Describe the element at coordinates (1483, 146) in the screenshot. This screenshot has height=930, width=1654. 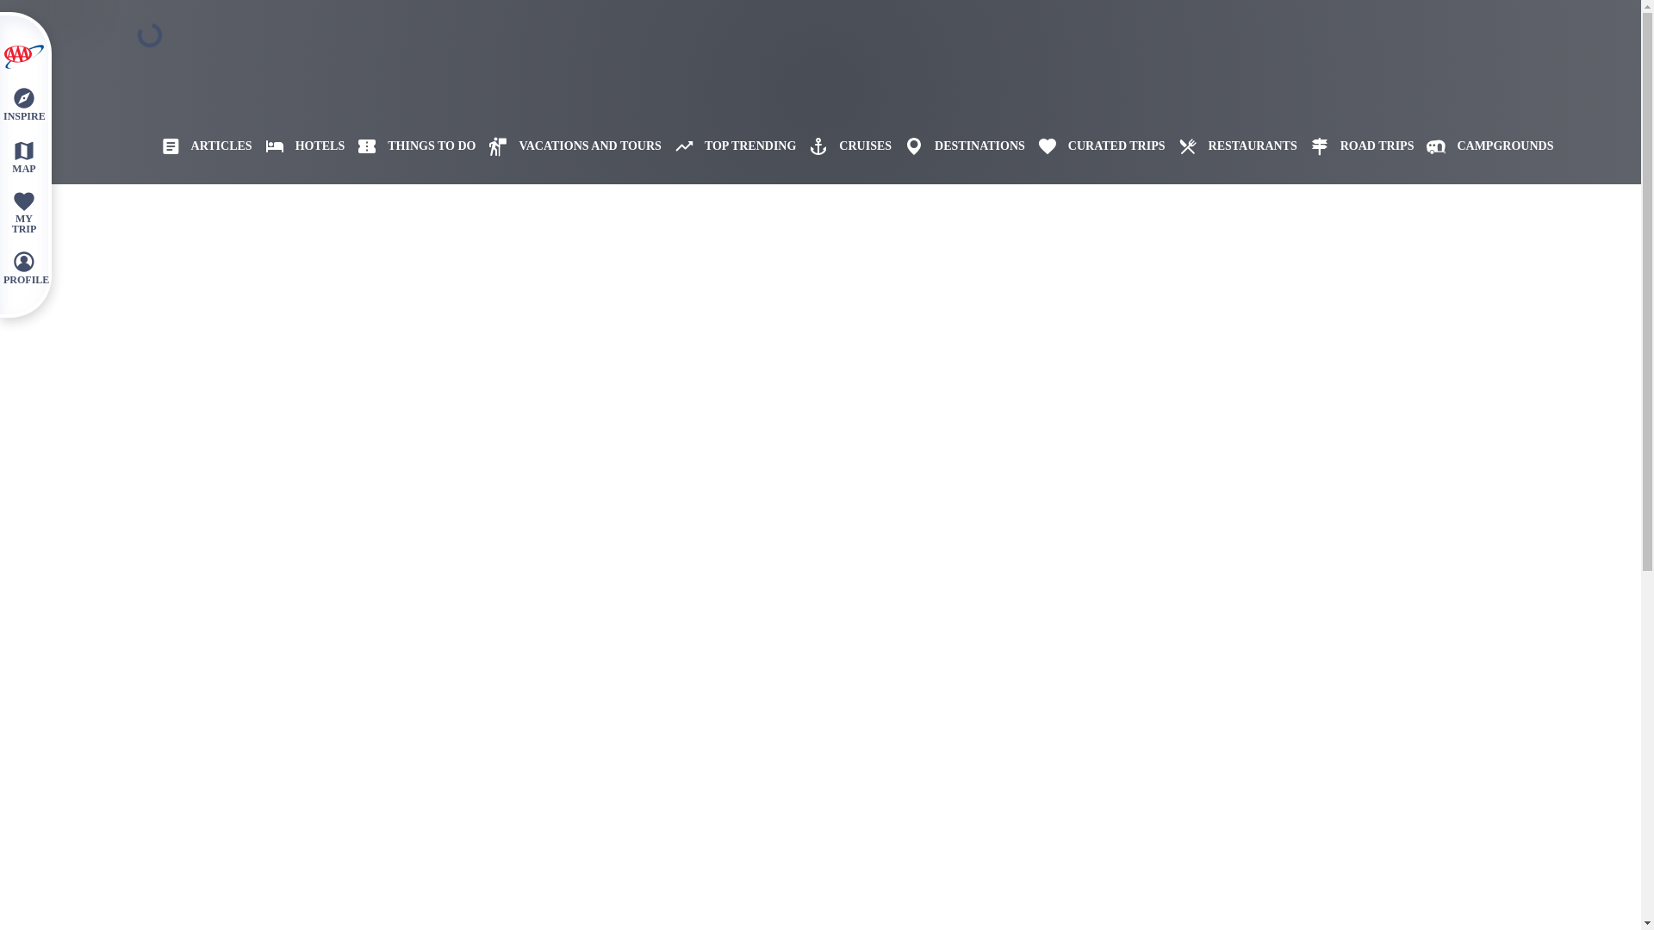
I see `CAMPGROUNDS` at that location.